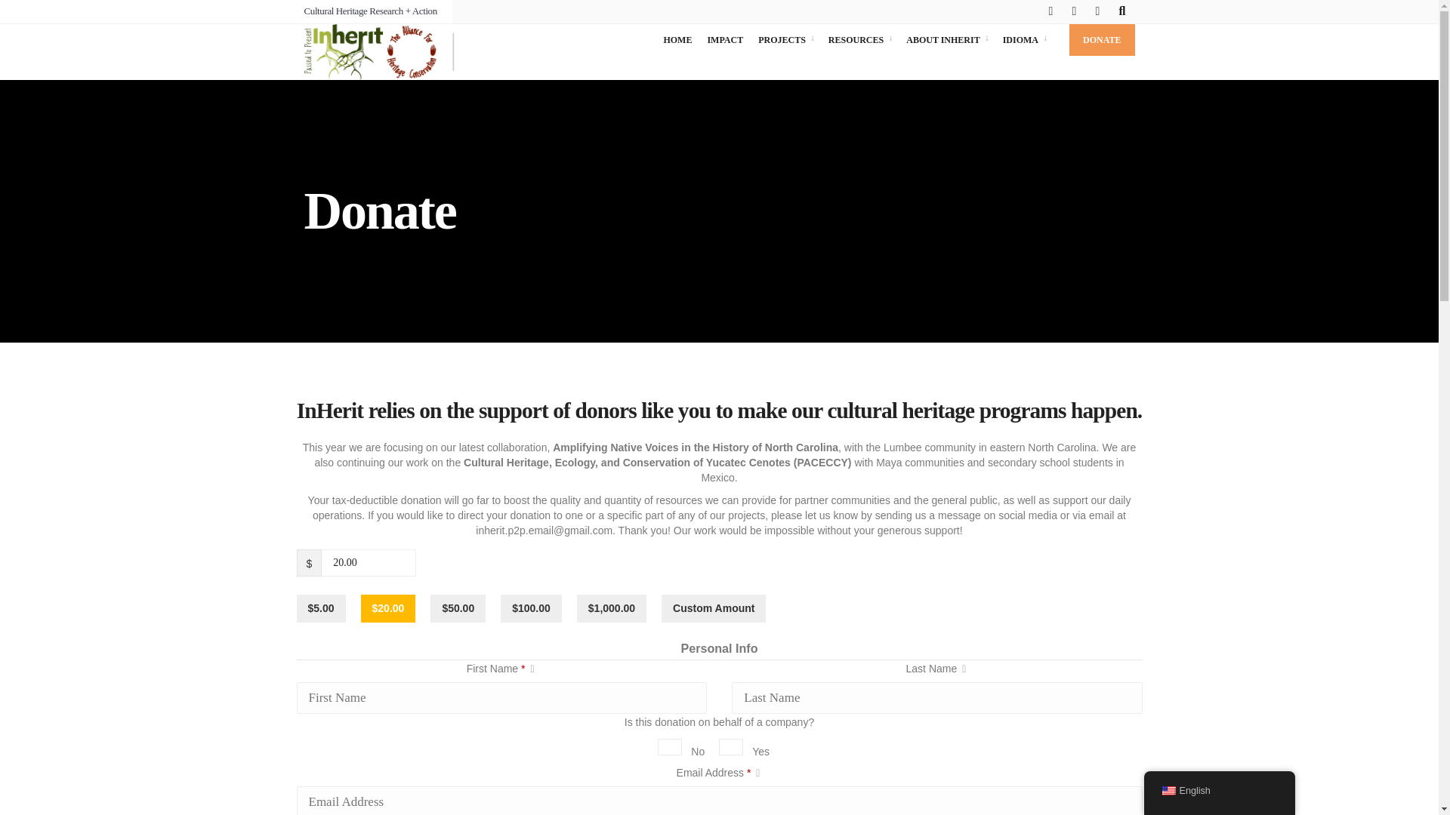 The width and height of the screenshot is (1450, 815). Describe the element at coordinates (1077, 12) in the screenshot. I see `Twitter` at that location.